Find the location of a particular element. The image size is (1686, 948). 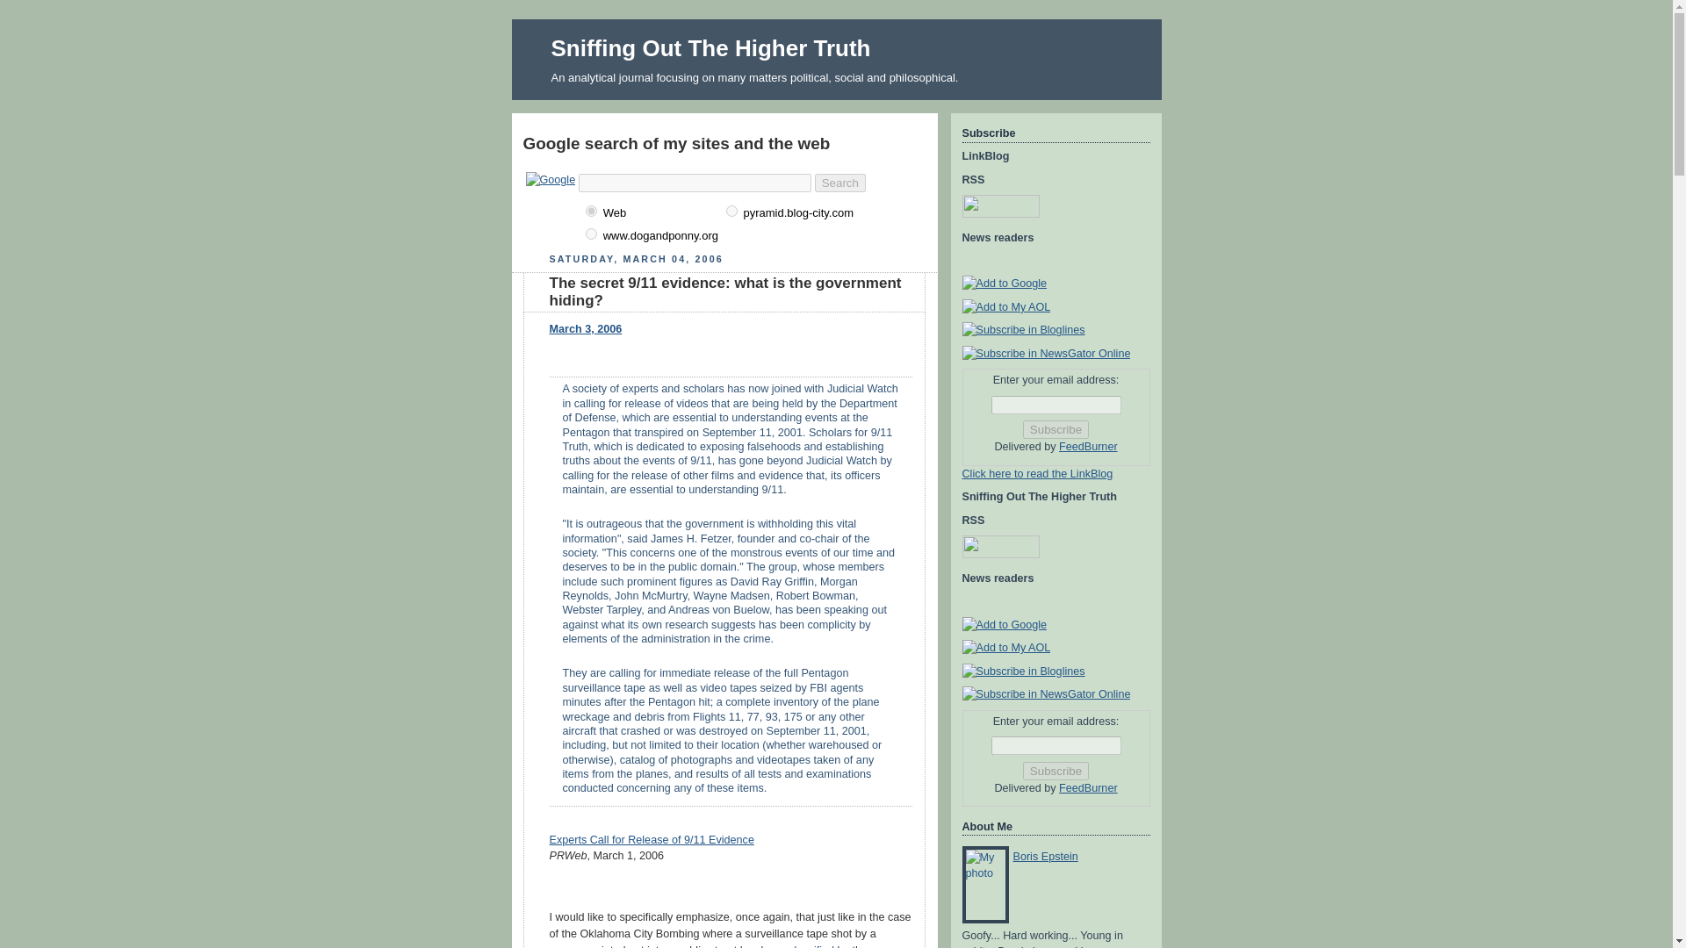

Search pyramid.blog-city.com is located at coordinates (797, 212).